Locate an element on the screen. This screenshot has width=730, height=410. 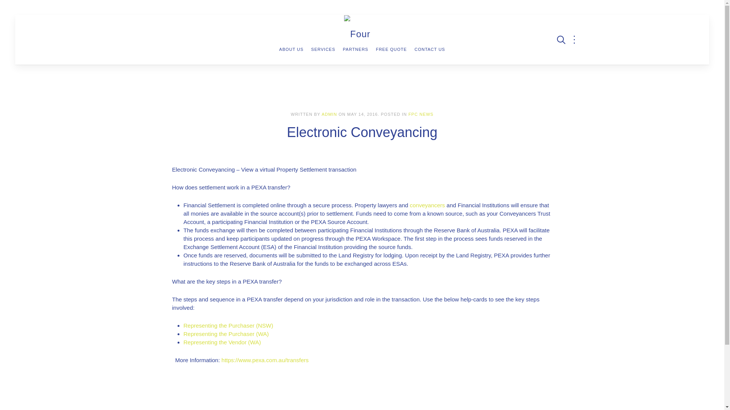
Representing the Purchaser (NSW) is located at coordinates (228, 326).